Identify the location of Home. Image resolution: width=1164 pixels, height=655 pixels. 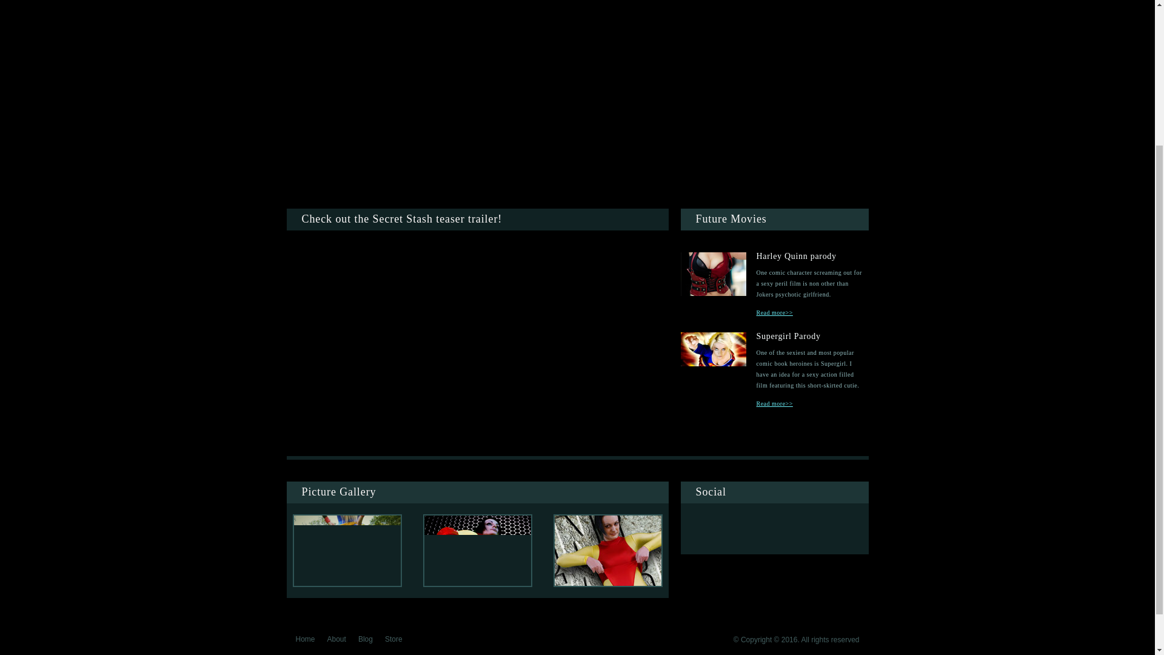
(306, 639).